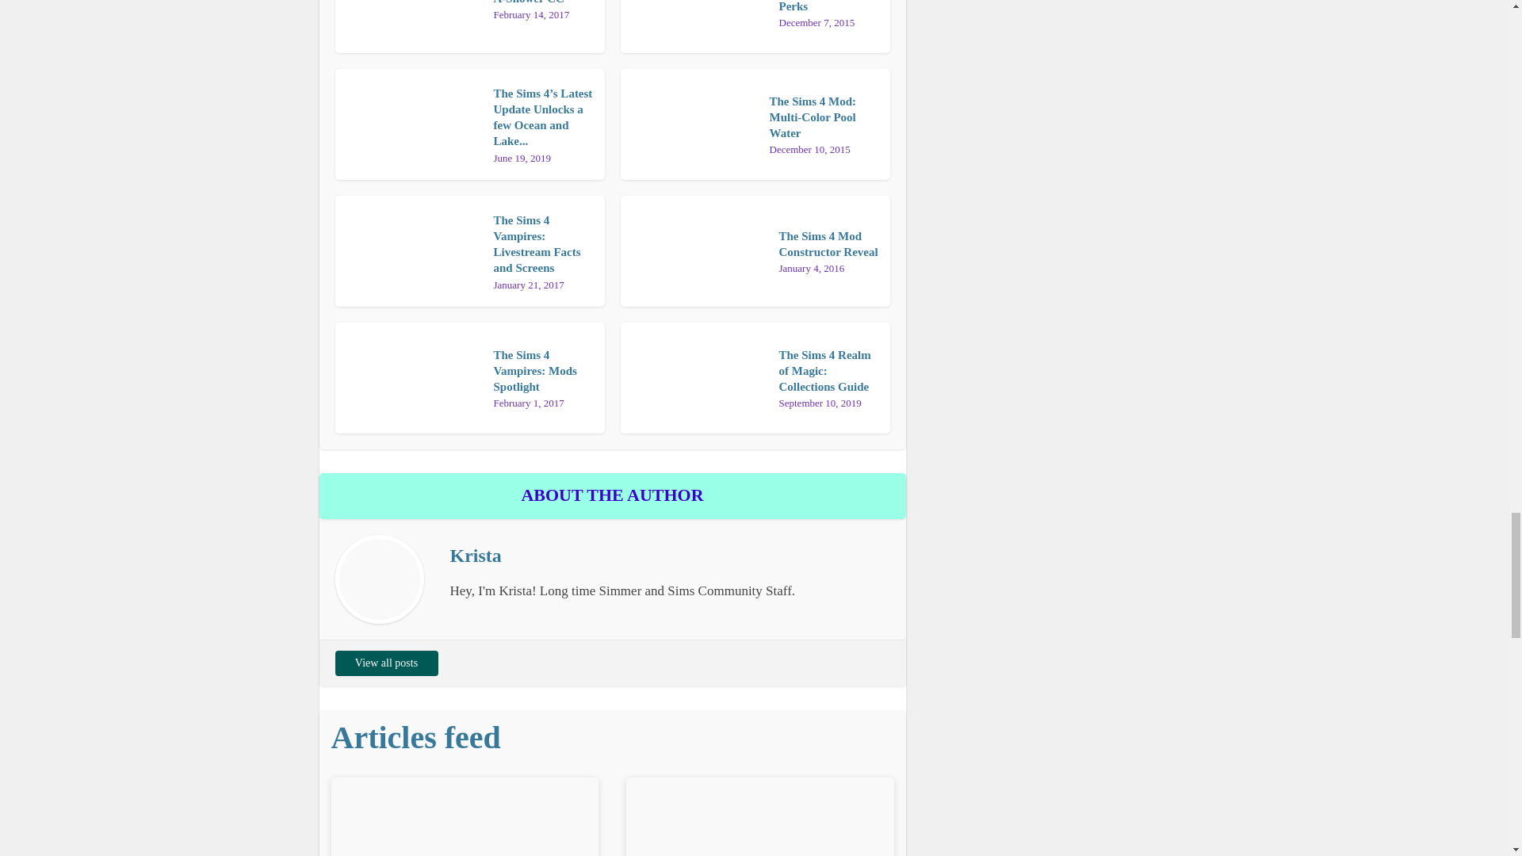 The image size is (1522, 856). I want to click on The Sims 4: Build-A-Shower CC 5, so click(407, 19).